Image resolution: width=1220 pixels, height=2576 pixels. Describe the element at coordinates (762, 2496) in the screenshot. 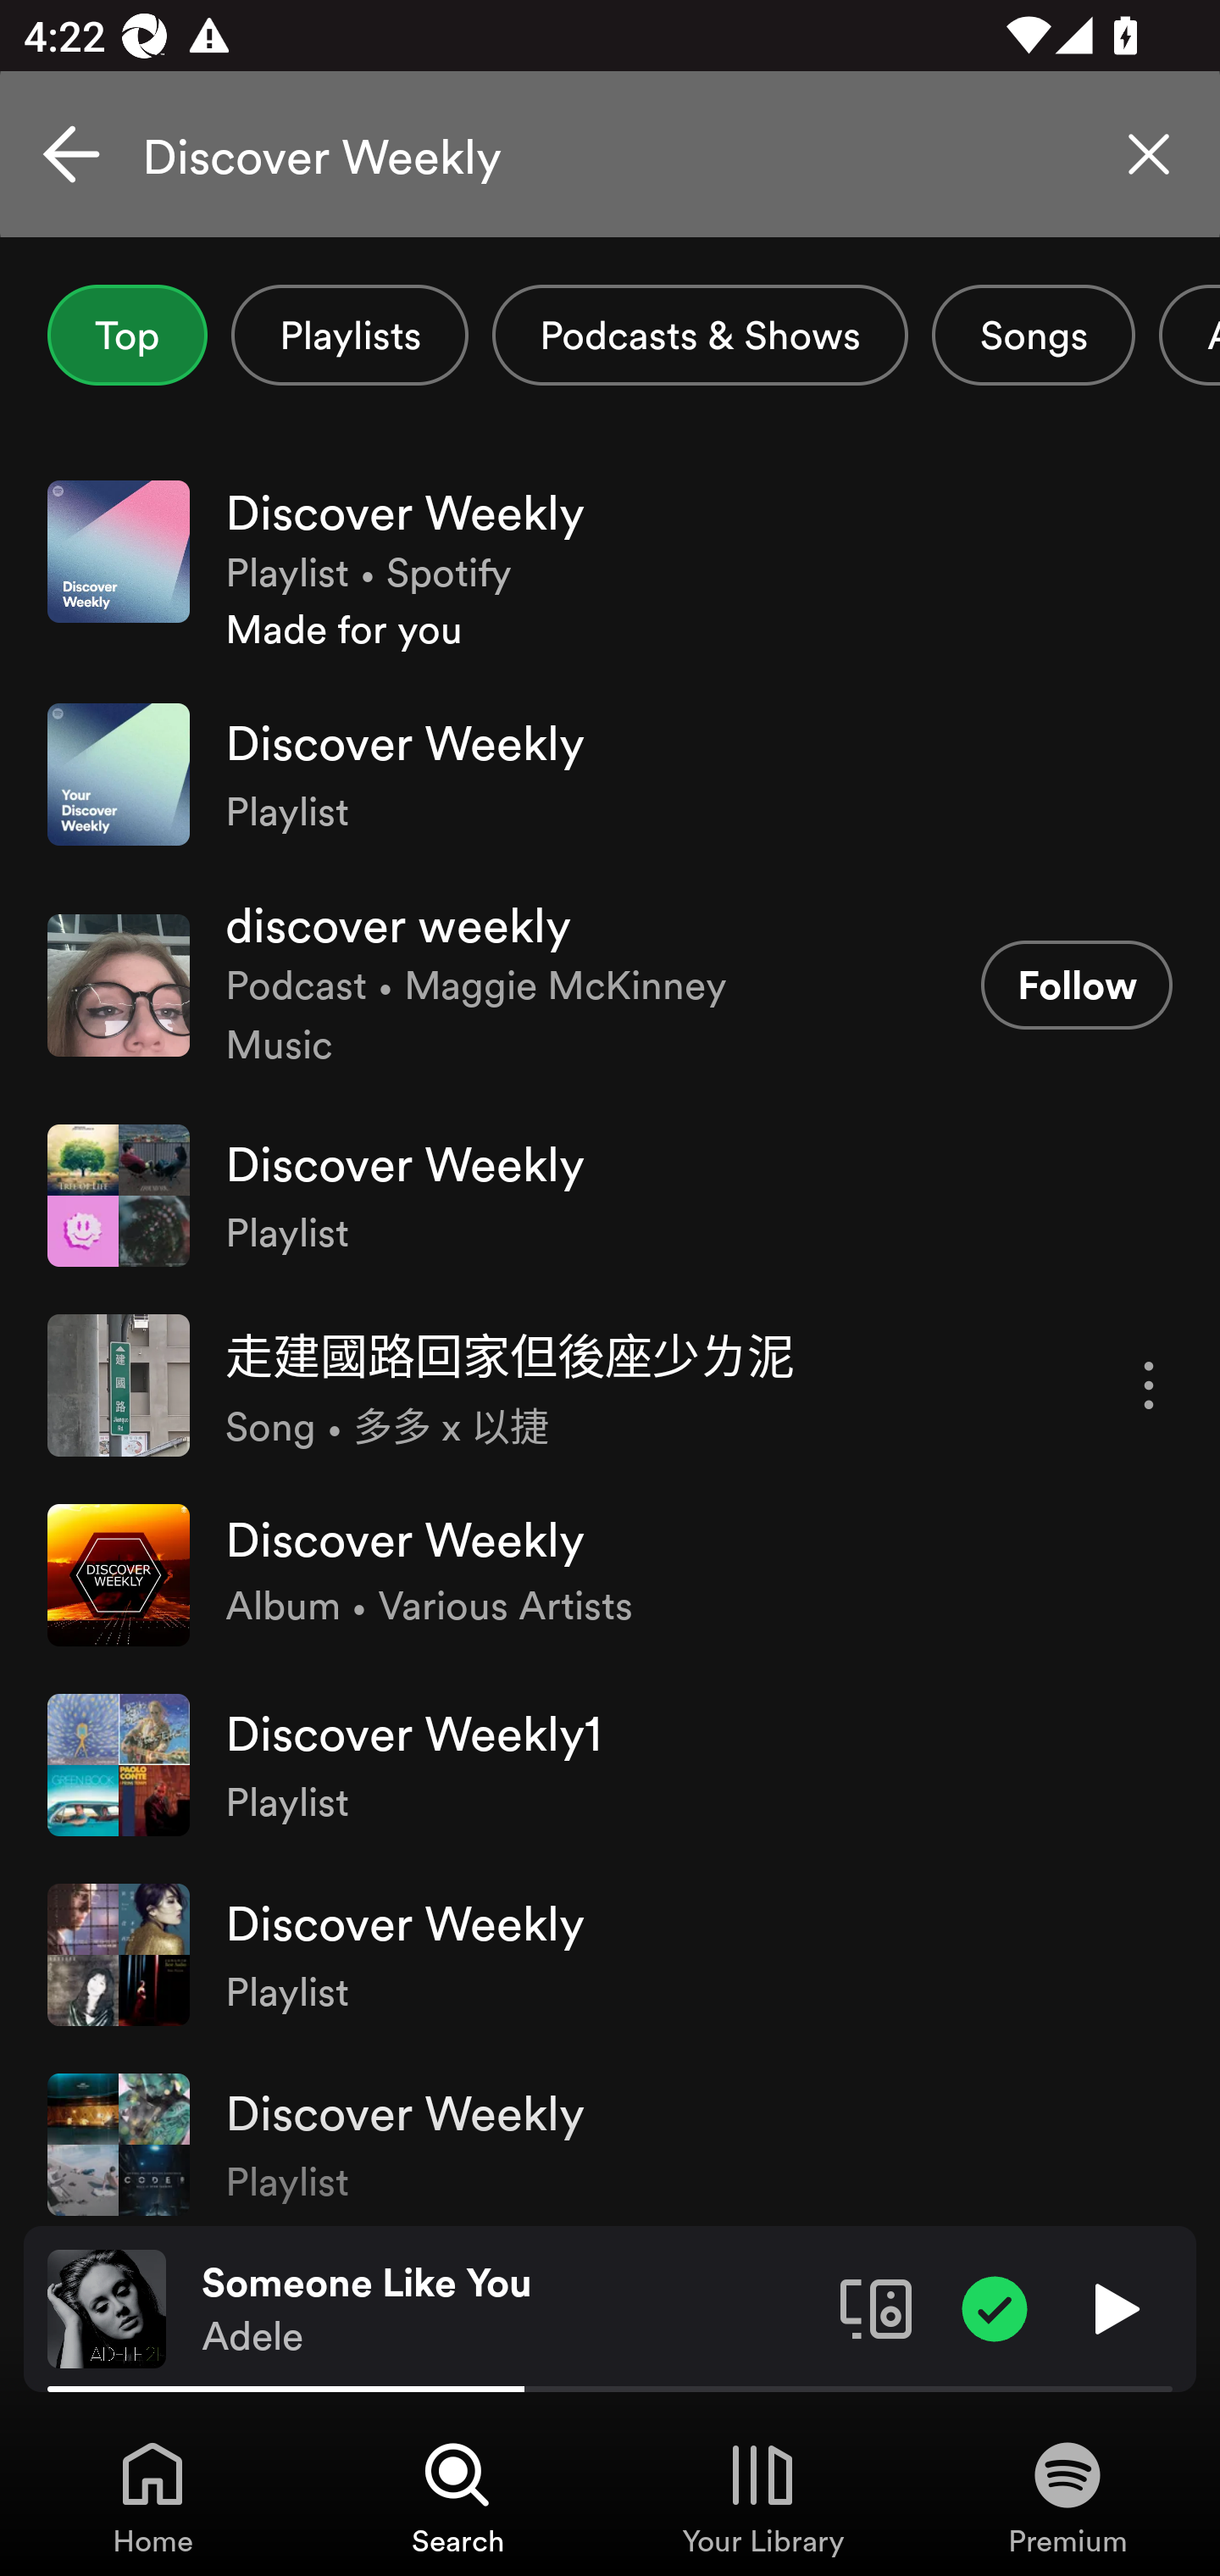

I see `Your Library, Tab 3 of 4 Your Library Your Library` at that location.